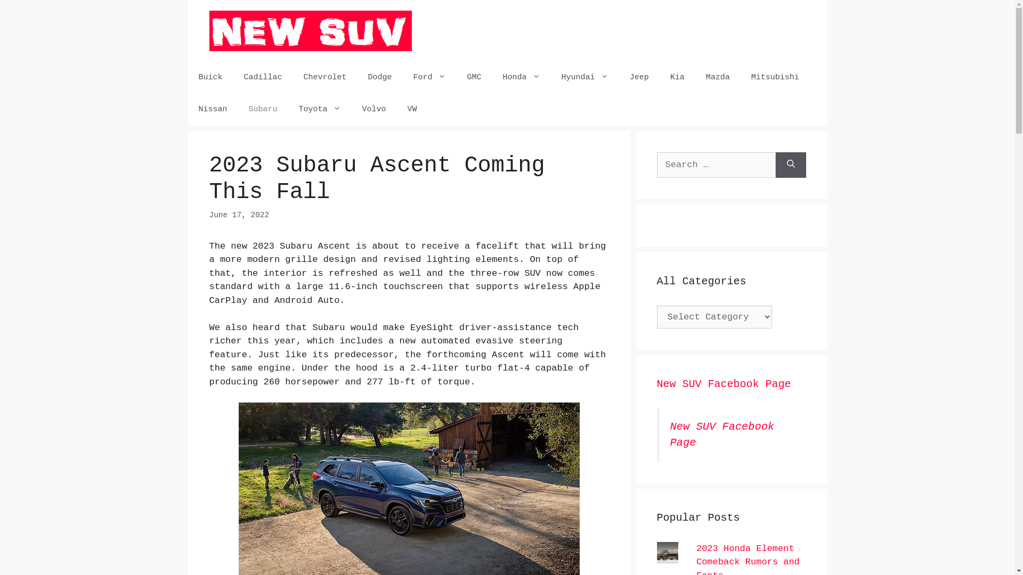 The image size is (1023, 575). Describe the element at coordinates (320, 110) in the screenshot. I see `Toyota` at that location.